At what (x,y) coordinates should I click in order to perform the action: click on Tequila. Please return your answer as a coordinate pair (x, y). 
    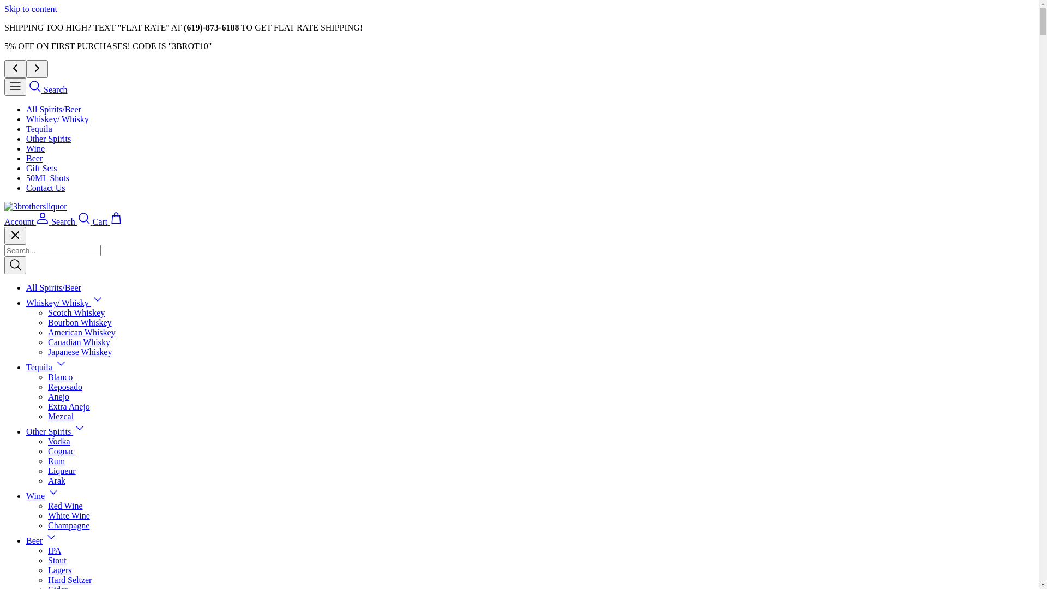
    Looking at the image, I should click on (39, 129).